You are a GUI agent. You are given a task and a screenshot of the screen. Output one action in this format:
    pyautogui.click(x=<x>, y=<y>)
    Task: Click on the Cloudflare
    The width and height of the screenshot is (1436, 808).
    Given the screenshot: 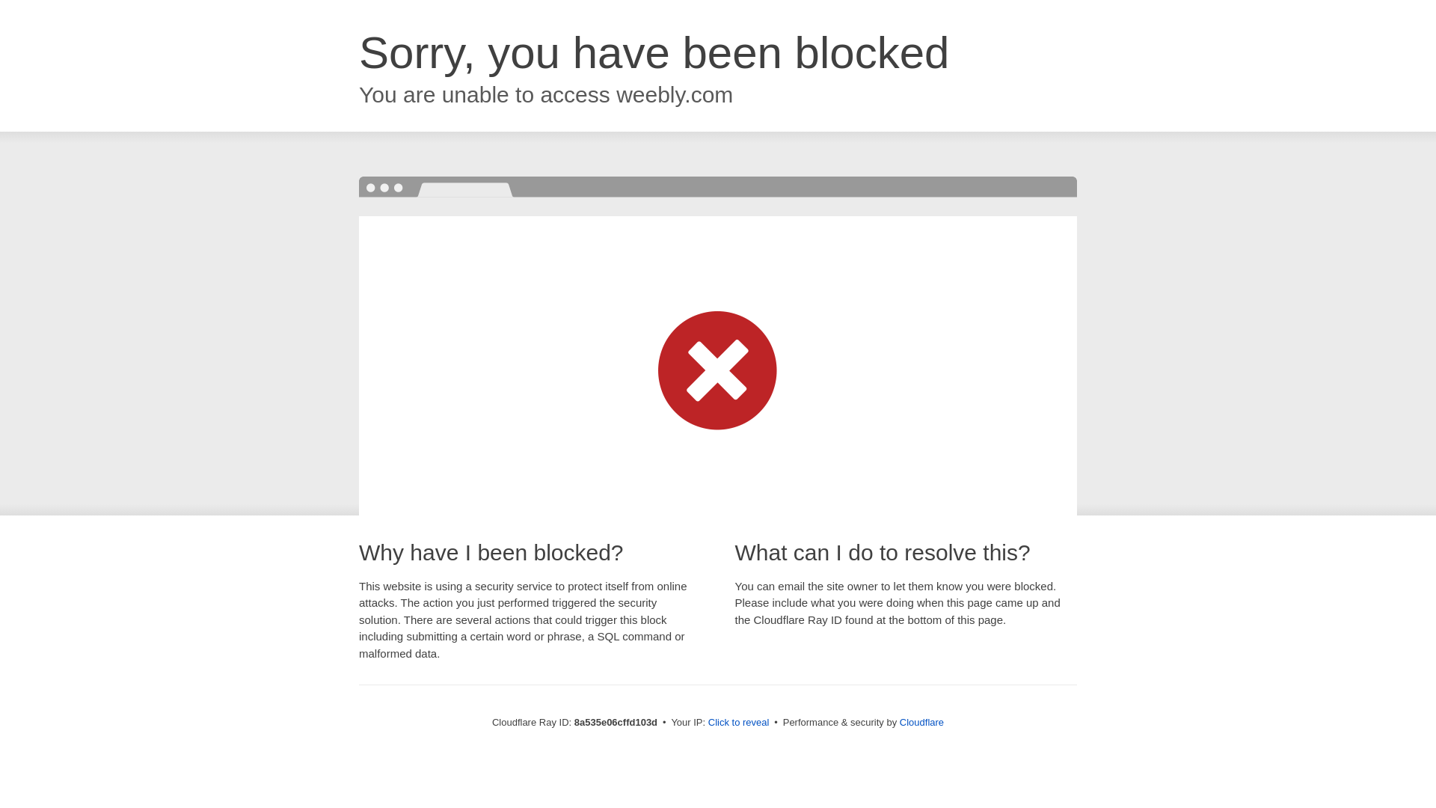 What is the action you would take?
    pyautogui.click(x=921, y=722)
    